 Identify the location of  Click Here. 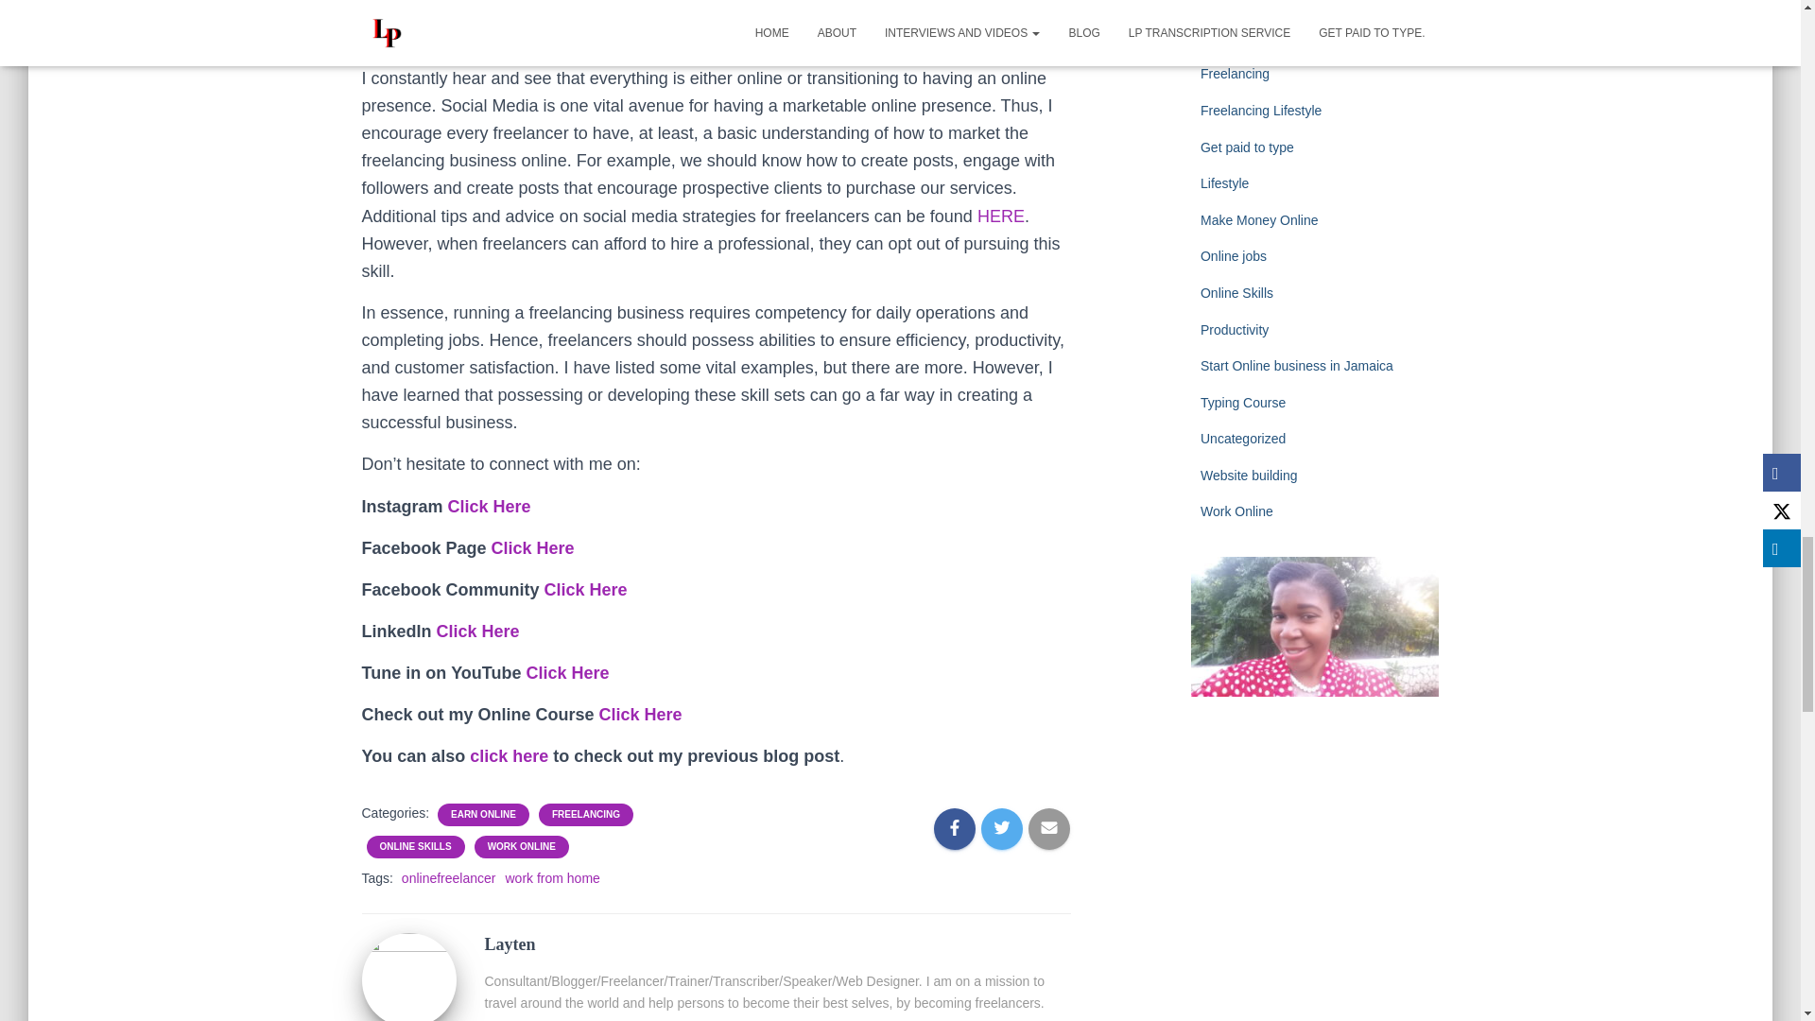
(583, 590).